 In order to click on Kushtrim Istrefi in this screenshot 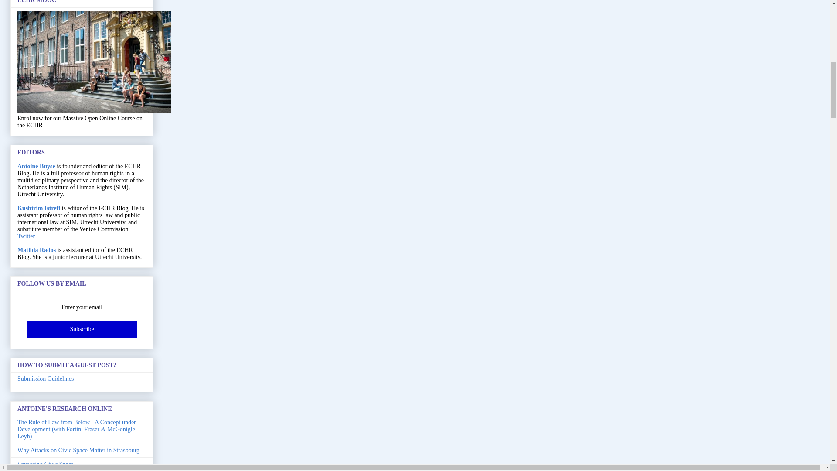, I will do `click(39, 208)`.